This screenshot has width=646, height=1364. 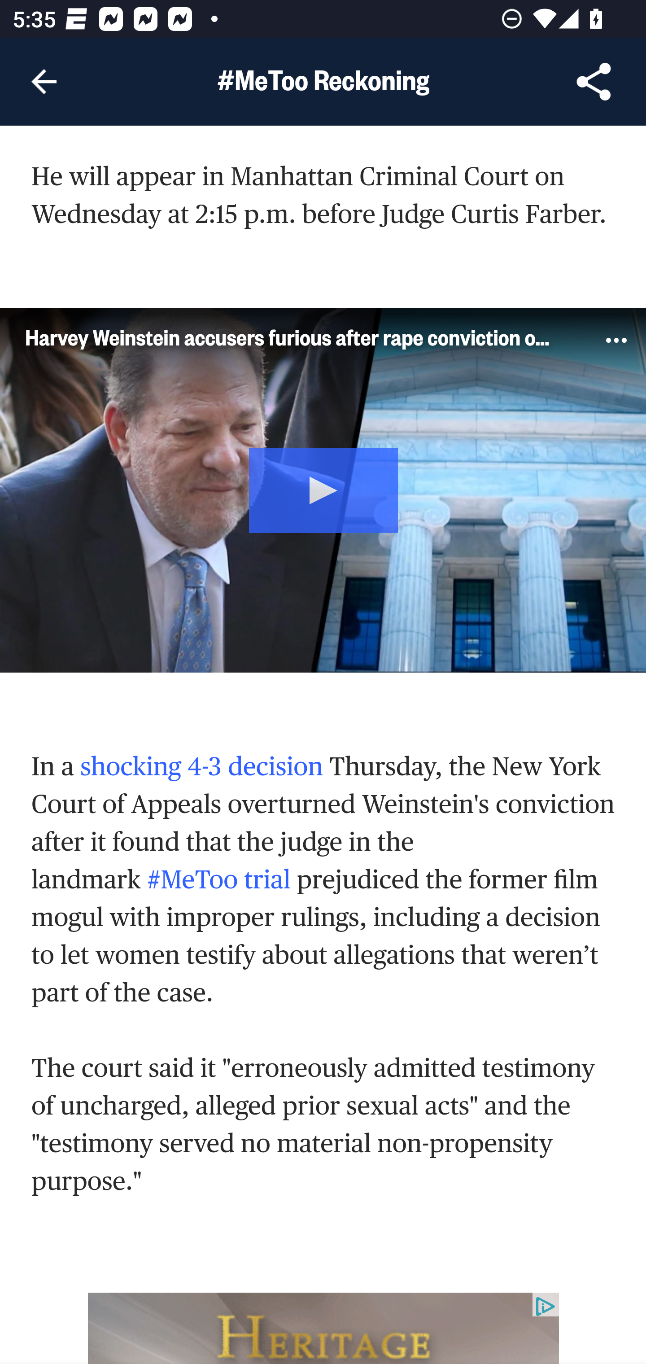 I want to click on Navigate up, so click(x=44, y=82).